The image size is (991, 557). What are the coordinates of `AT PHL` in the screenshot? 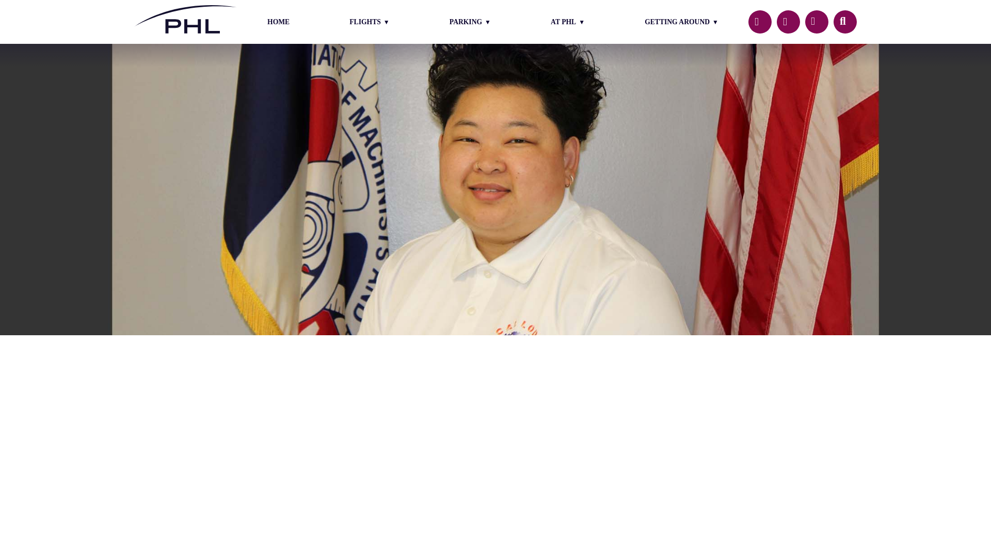 It's located at (568, 21).